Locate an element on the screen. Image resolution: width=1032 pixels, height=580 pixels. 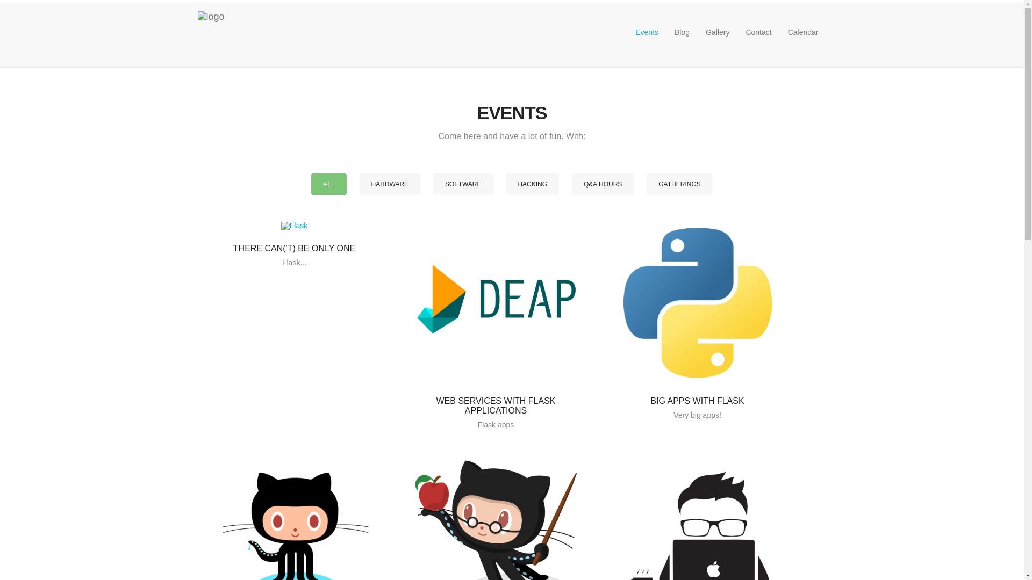
SOFTWARE is located at coordinates (463, 184).